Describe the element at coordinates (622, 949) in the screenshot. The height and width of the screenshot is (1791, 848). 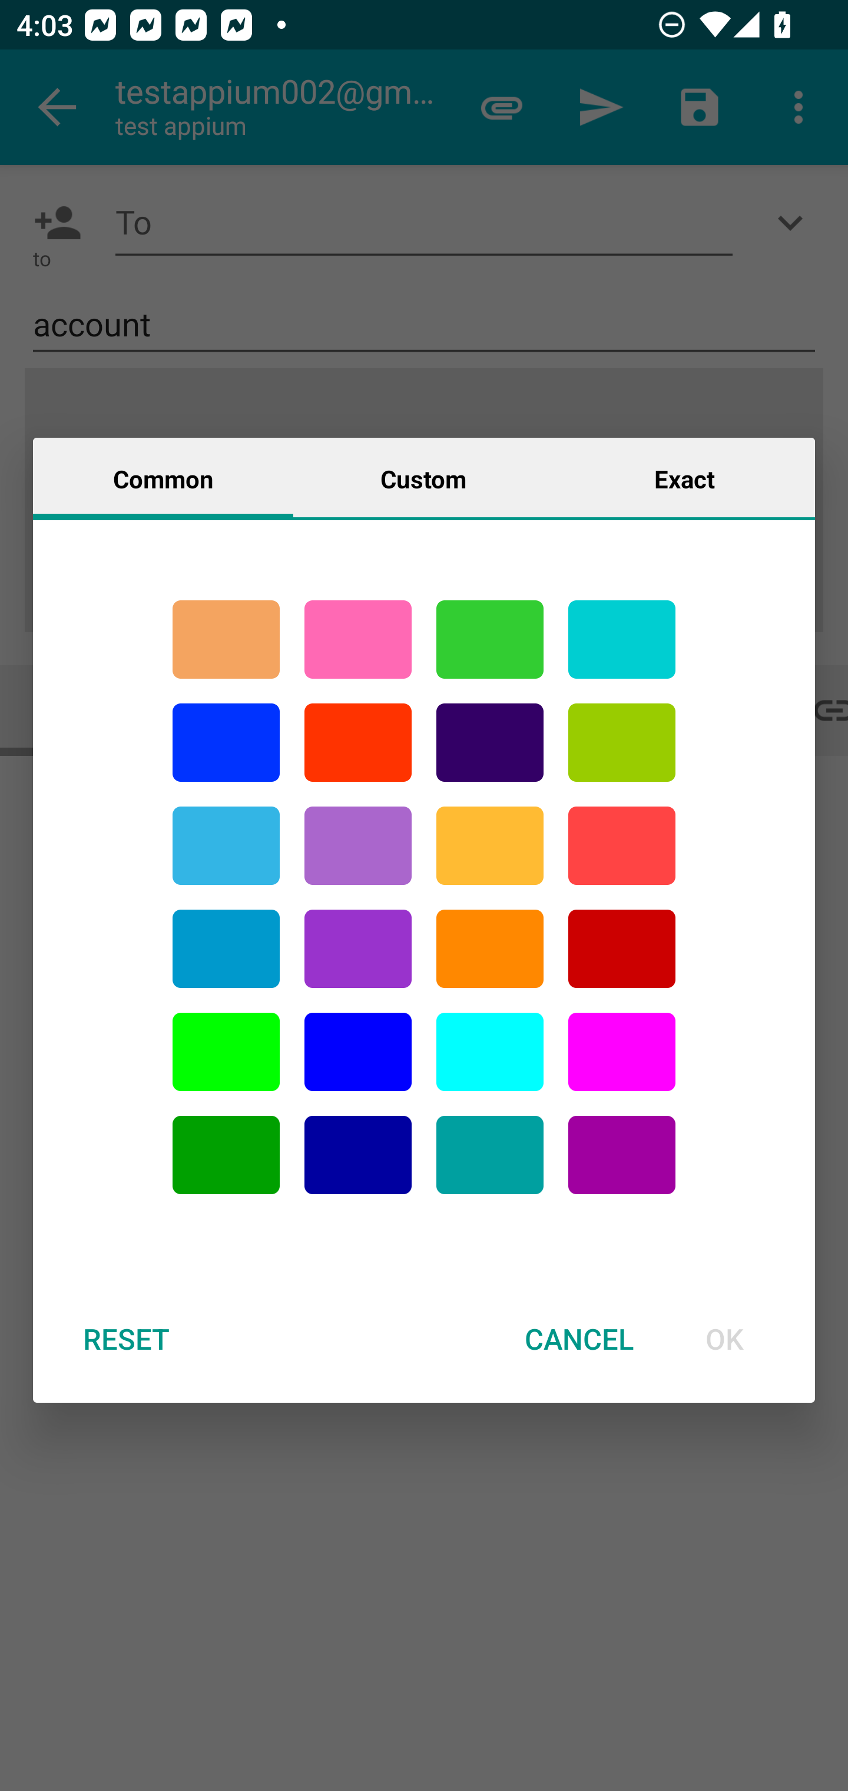
I see `Dark red` at that location.